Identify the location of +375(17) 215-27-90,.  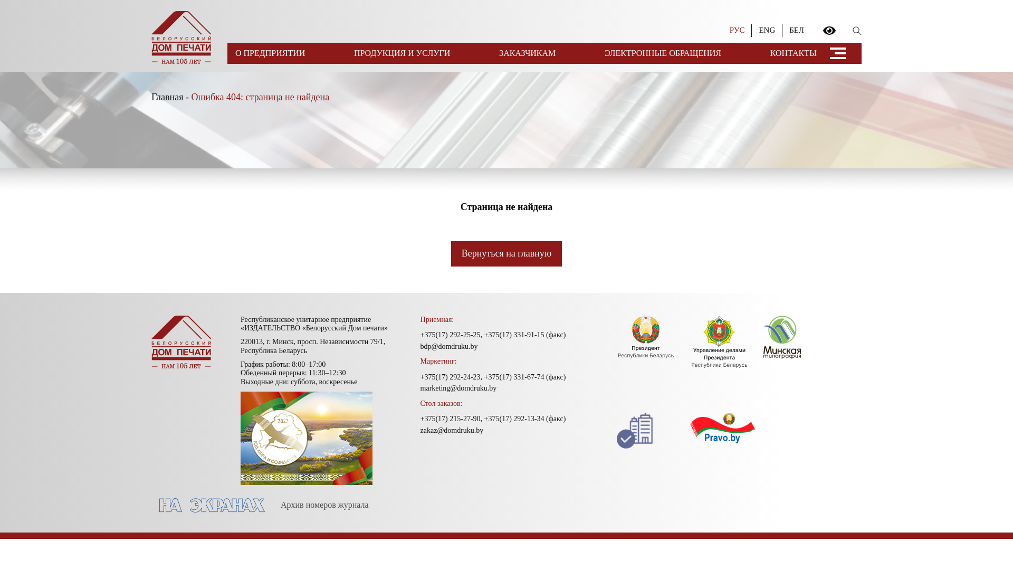
(452, 419).